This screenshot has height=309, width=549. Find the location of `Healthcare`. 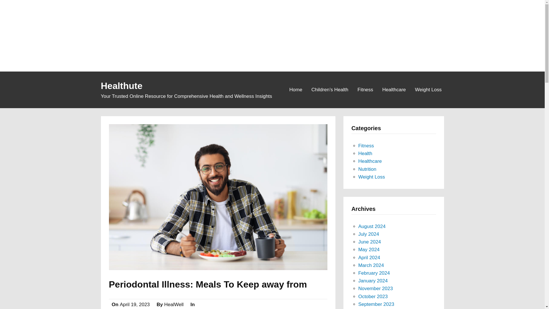

Healthcare is located at coordinates (370, 161).